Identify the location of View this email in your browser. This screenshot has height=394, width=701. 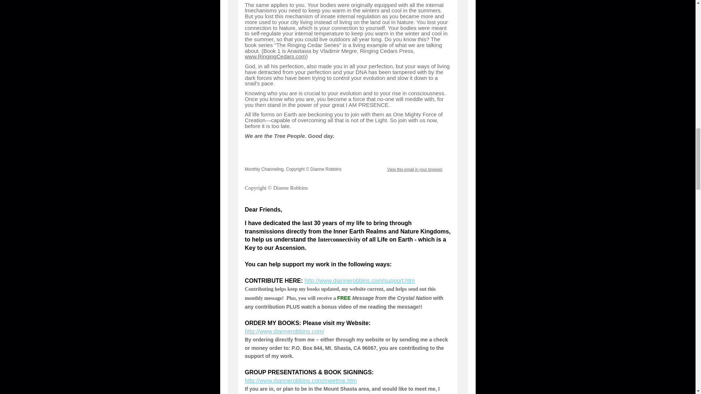
(414, 169).